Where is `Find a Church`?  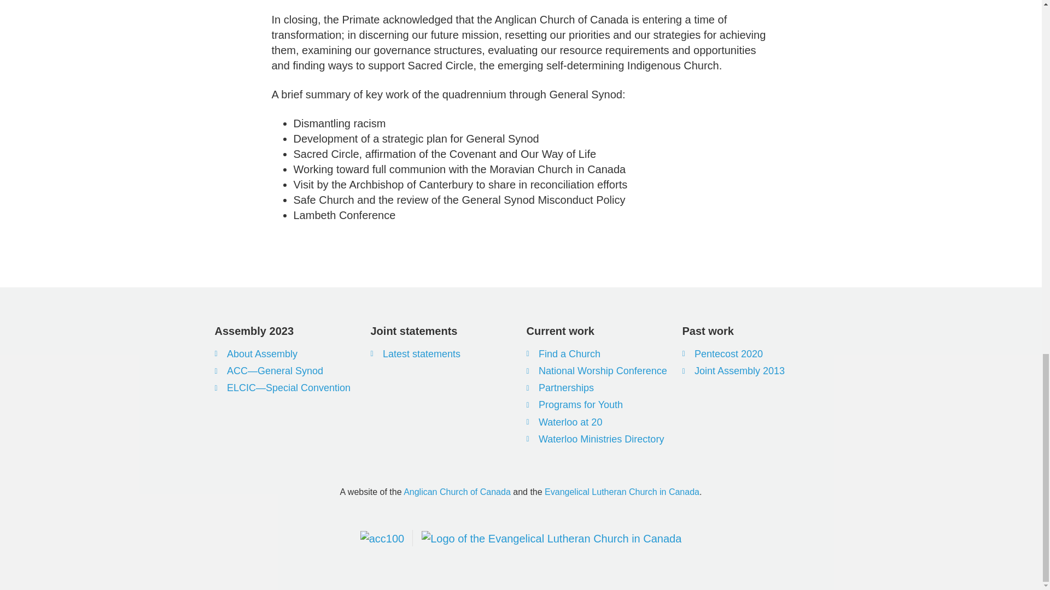 Find a Church is located at coordinates (598, 354).